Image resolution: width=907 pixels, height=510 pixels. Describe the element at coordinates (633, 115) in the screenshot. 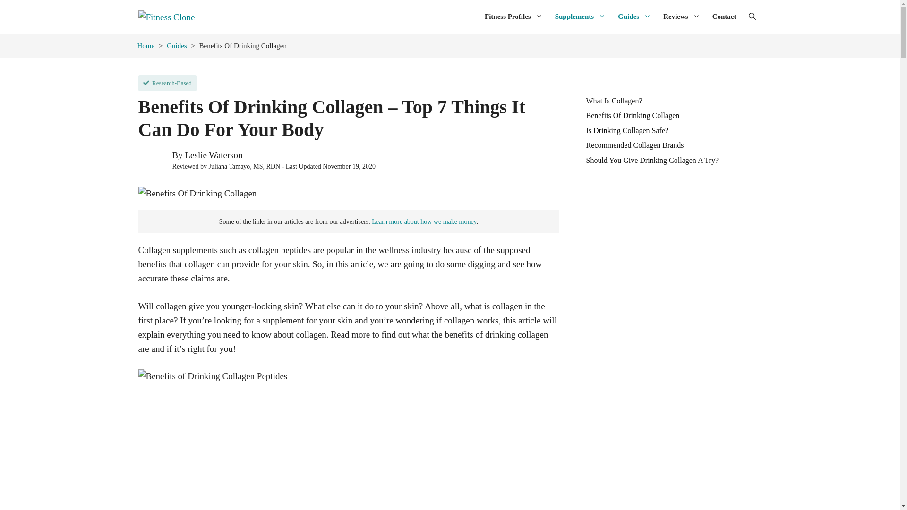

I see `Benefits Of Drinking Collagen` at that location.